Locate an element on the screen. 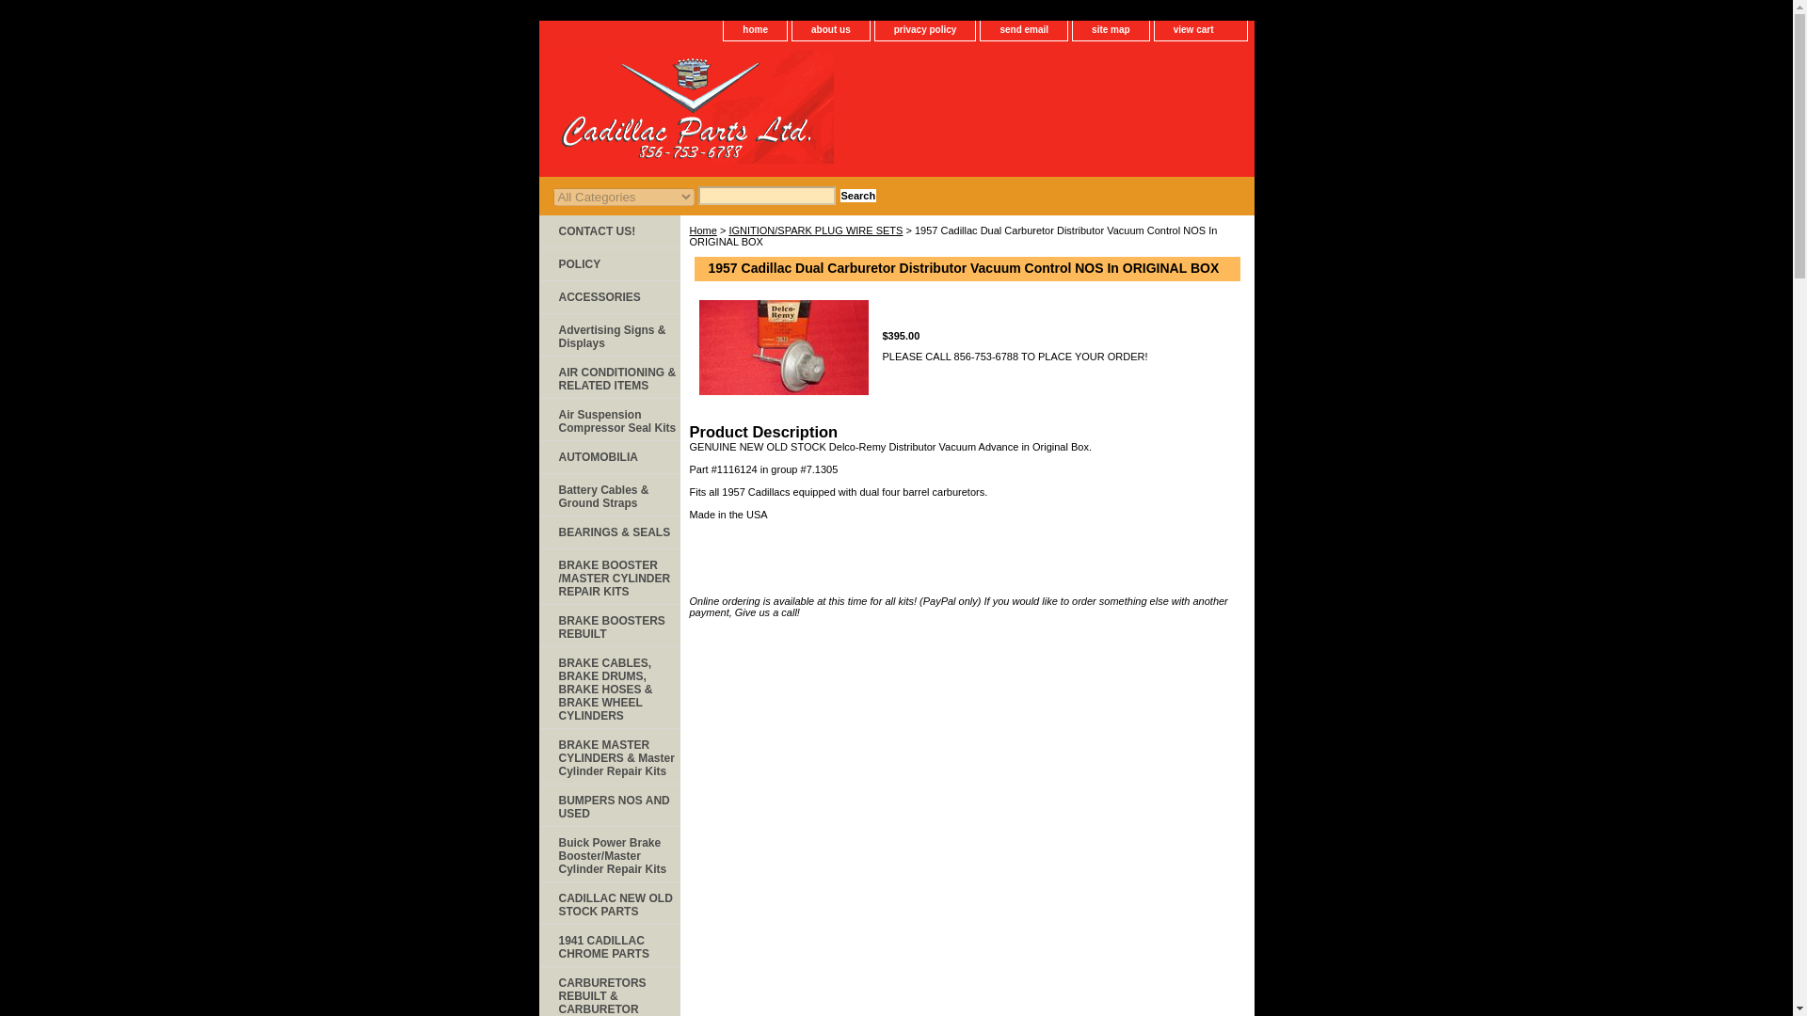 The image size is (1807, 1016). about us is located at coordinates (830, 30).